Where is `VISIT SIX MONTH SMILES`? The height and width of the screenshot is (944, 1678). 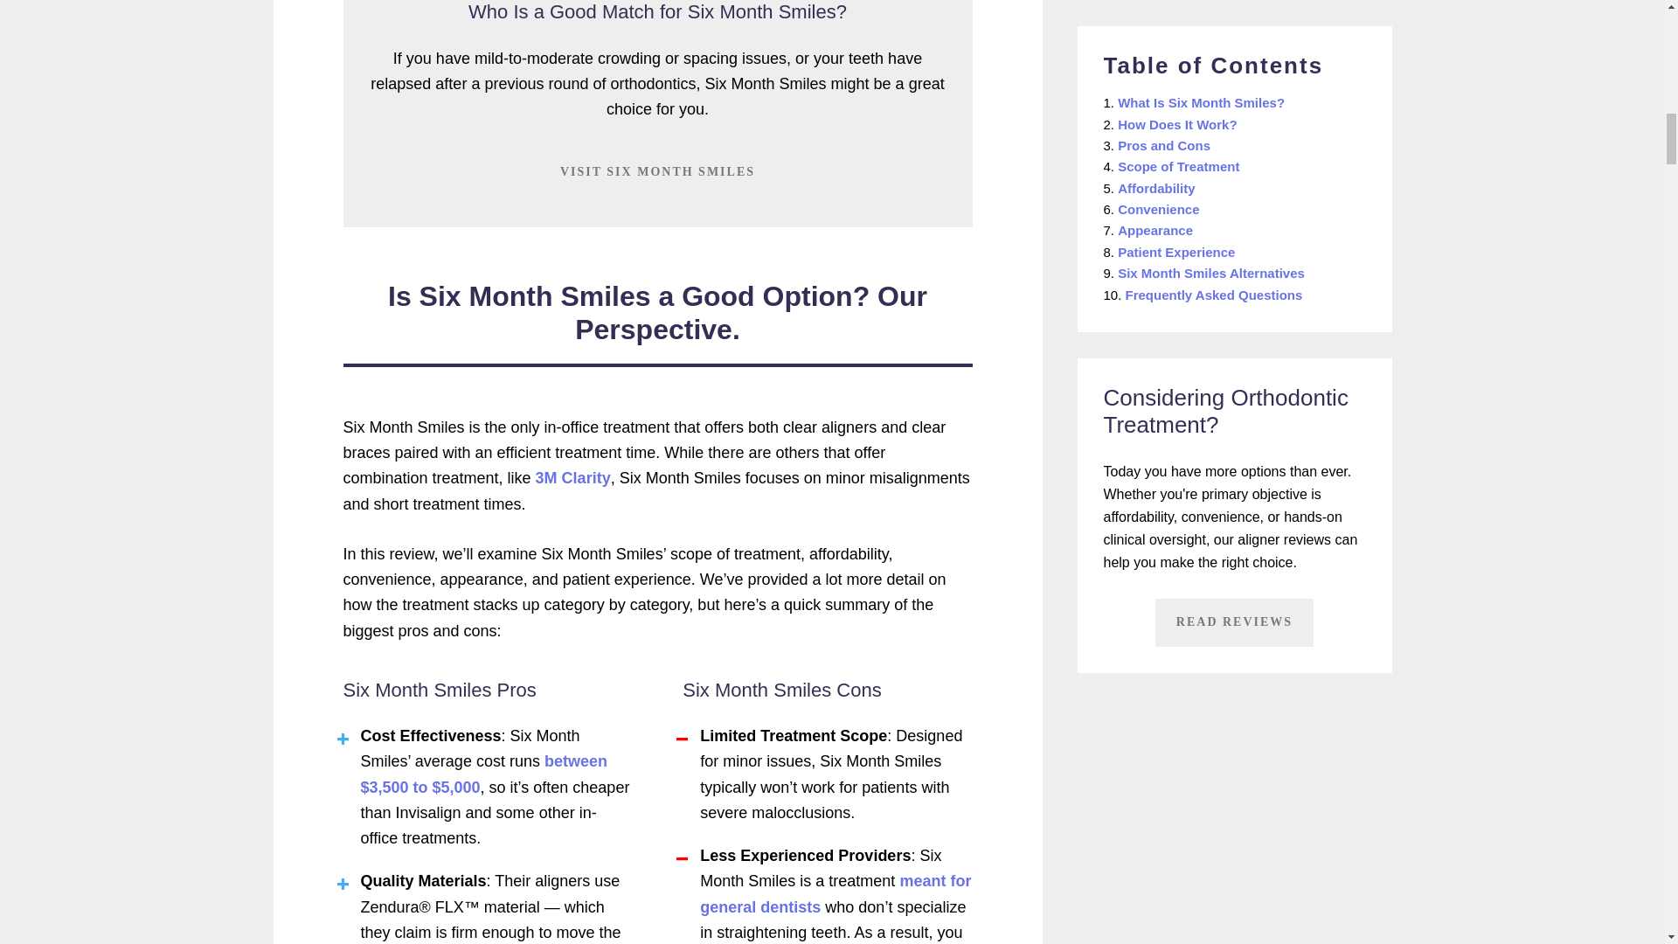 VISIT SIX MONTH SMILES is located at coordinates (657, 171).